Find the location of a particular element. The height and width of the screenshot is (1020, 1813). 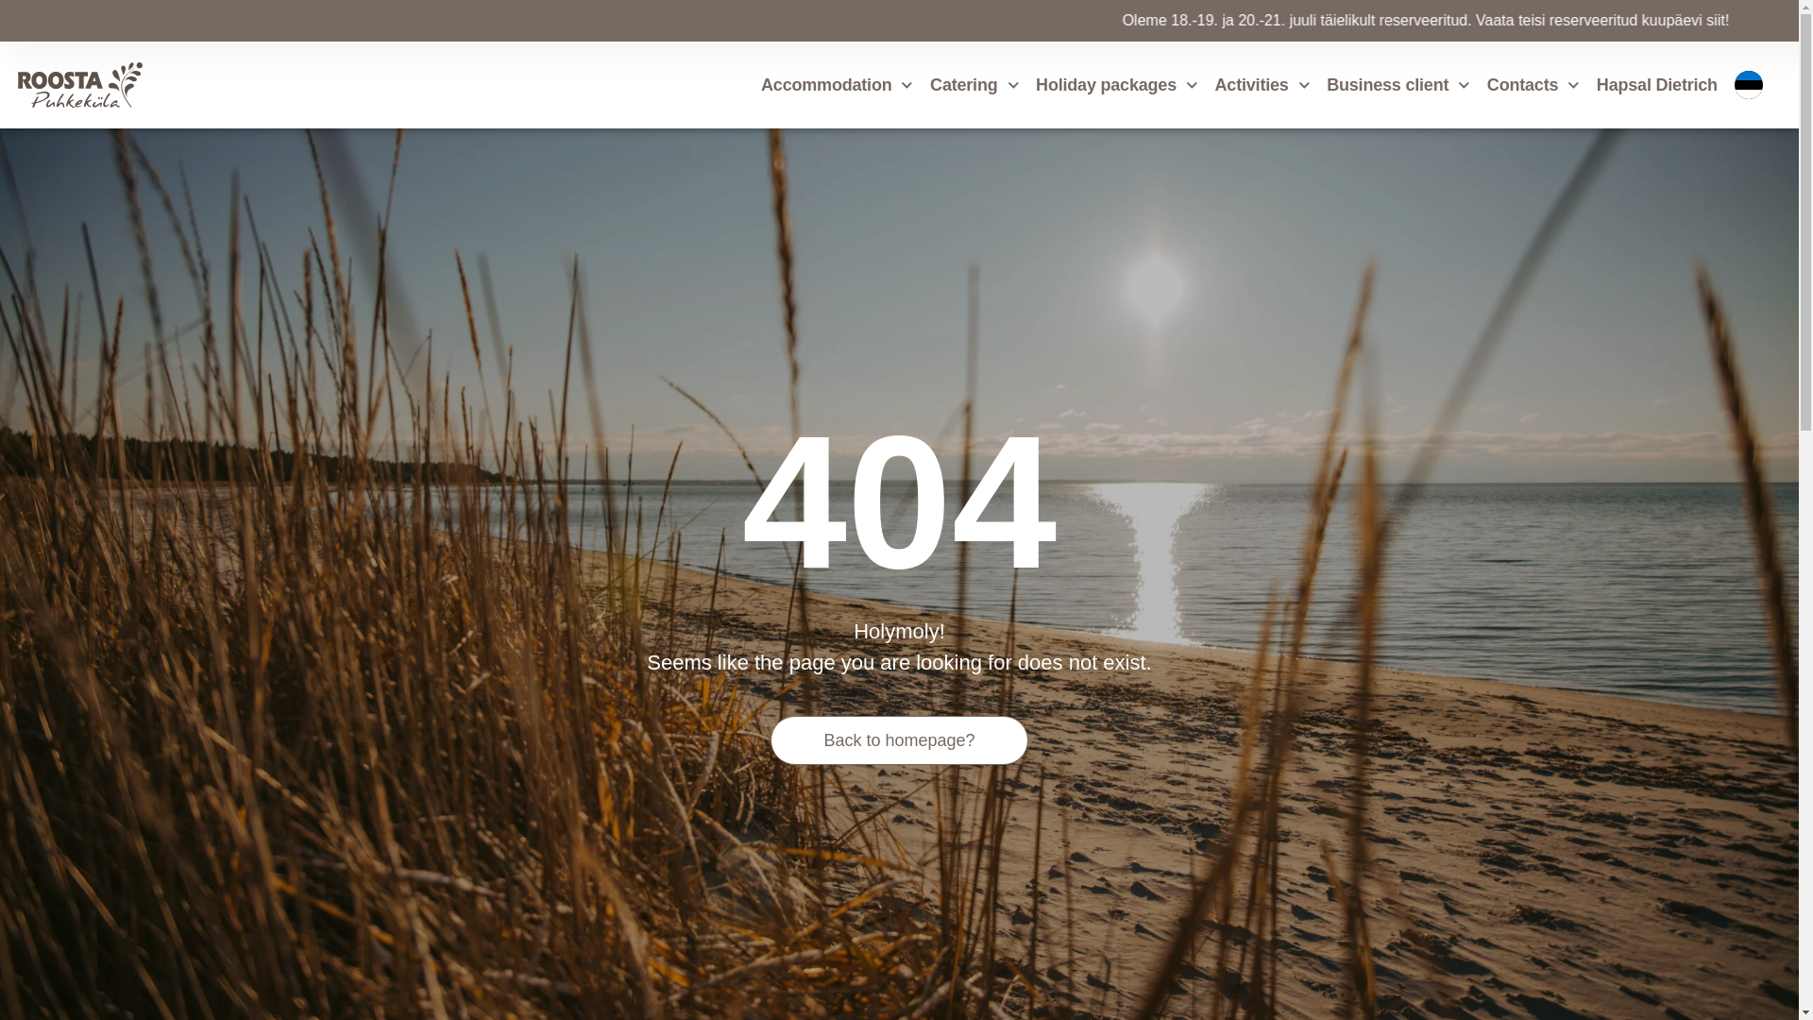

Activities is located at coordinates (1262, 85).